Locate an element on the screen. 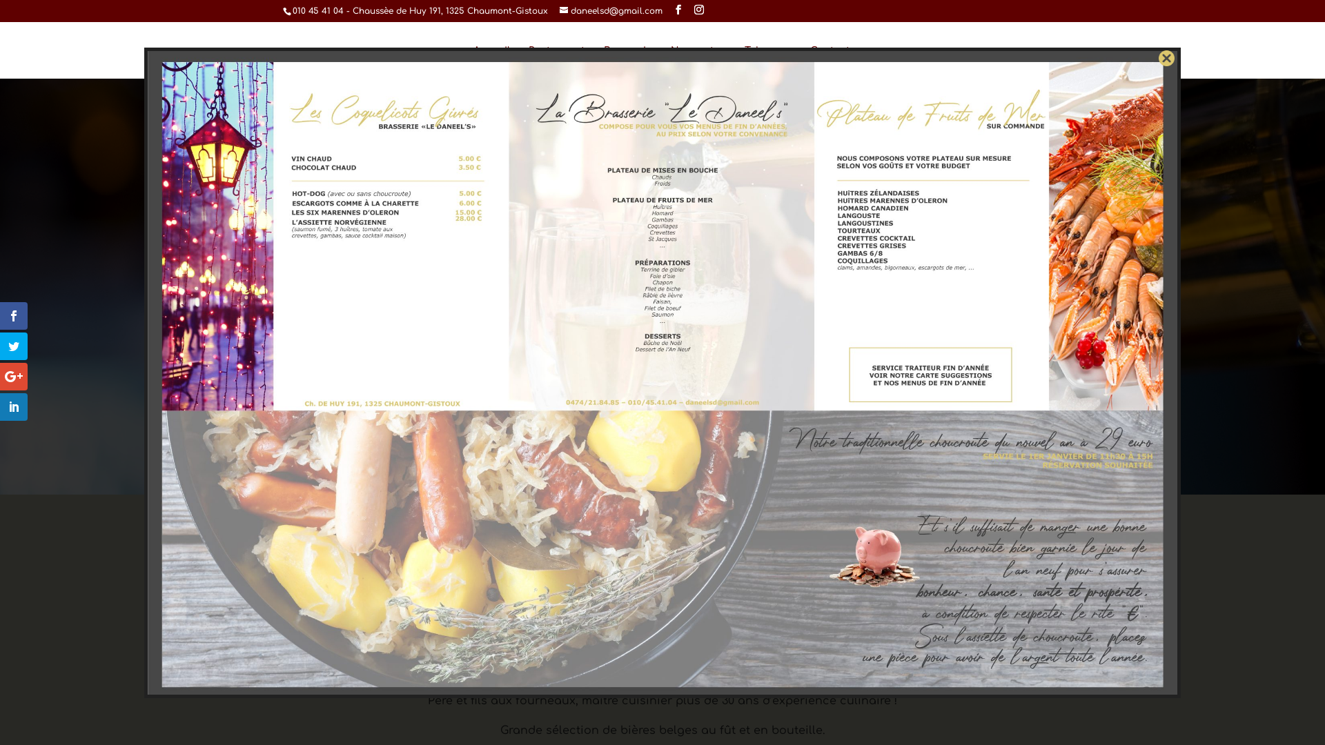 This screenshot has width=1325, height=745. Brasserie is located at coordinates (628, 62).